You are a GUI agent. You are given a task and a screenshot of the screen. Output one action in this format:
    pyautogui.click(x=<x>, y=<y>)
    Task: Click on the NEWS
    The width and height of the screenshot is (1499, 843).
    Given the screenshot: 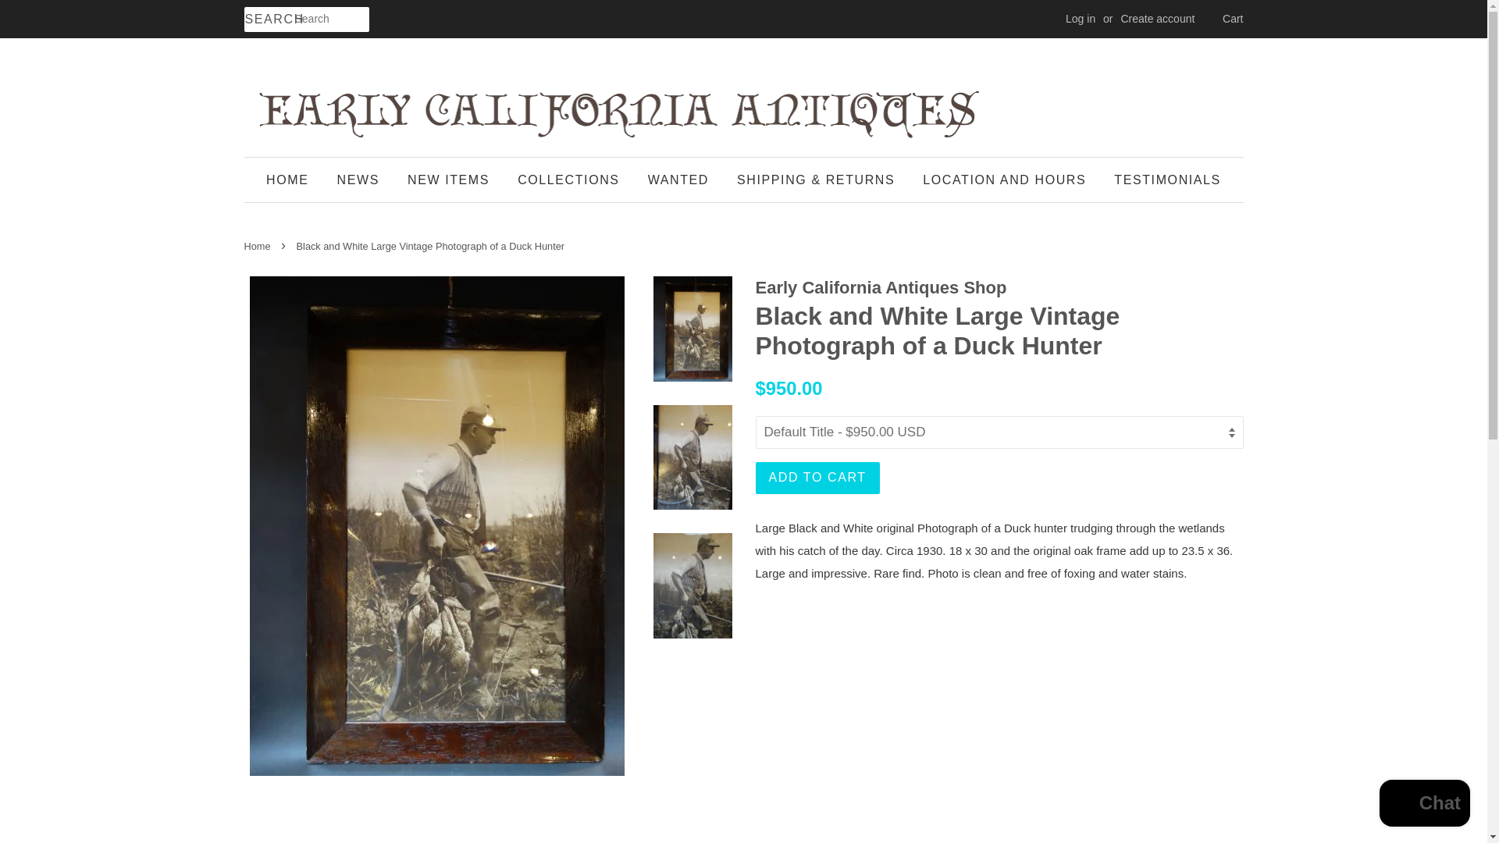 What is the action you would take?
    pyautogui.click(x=358, y=180)
    